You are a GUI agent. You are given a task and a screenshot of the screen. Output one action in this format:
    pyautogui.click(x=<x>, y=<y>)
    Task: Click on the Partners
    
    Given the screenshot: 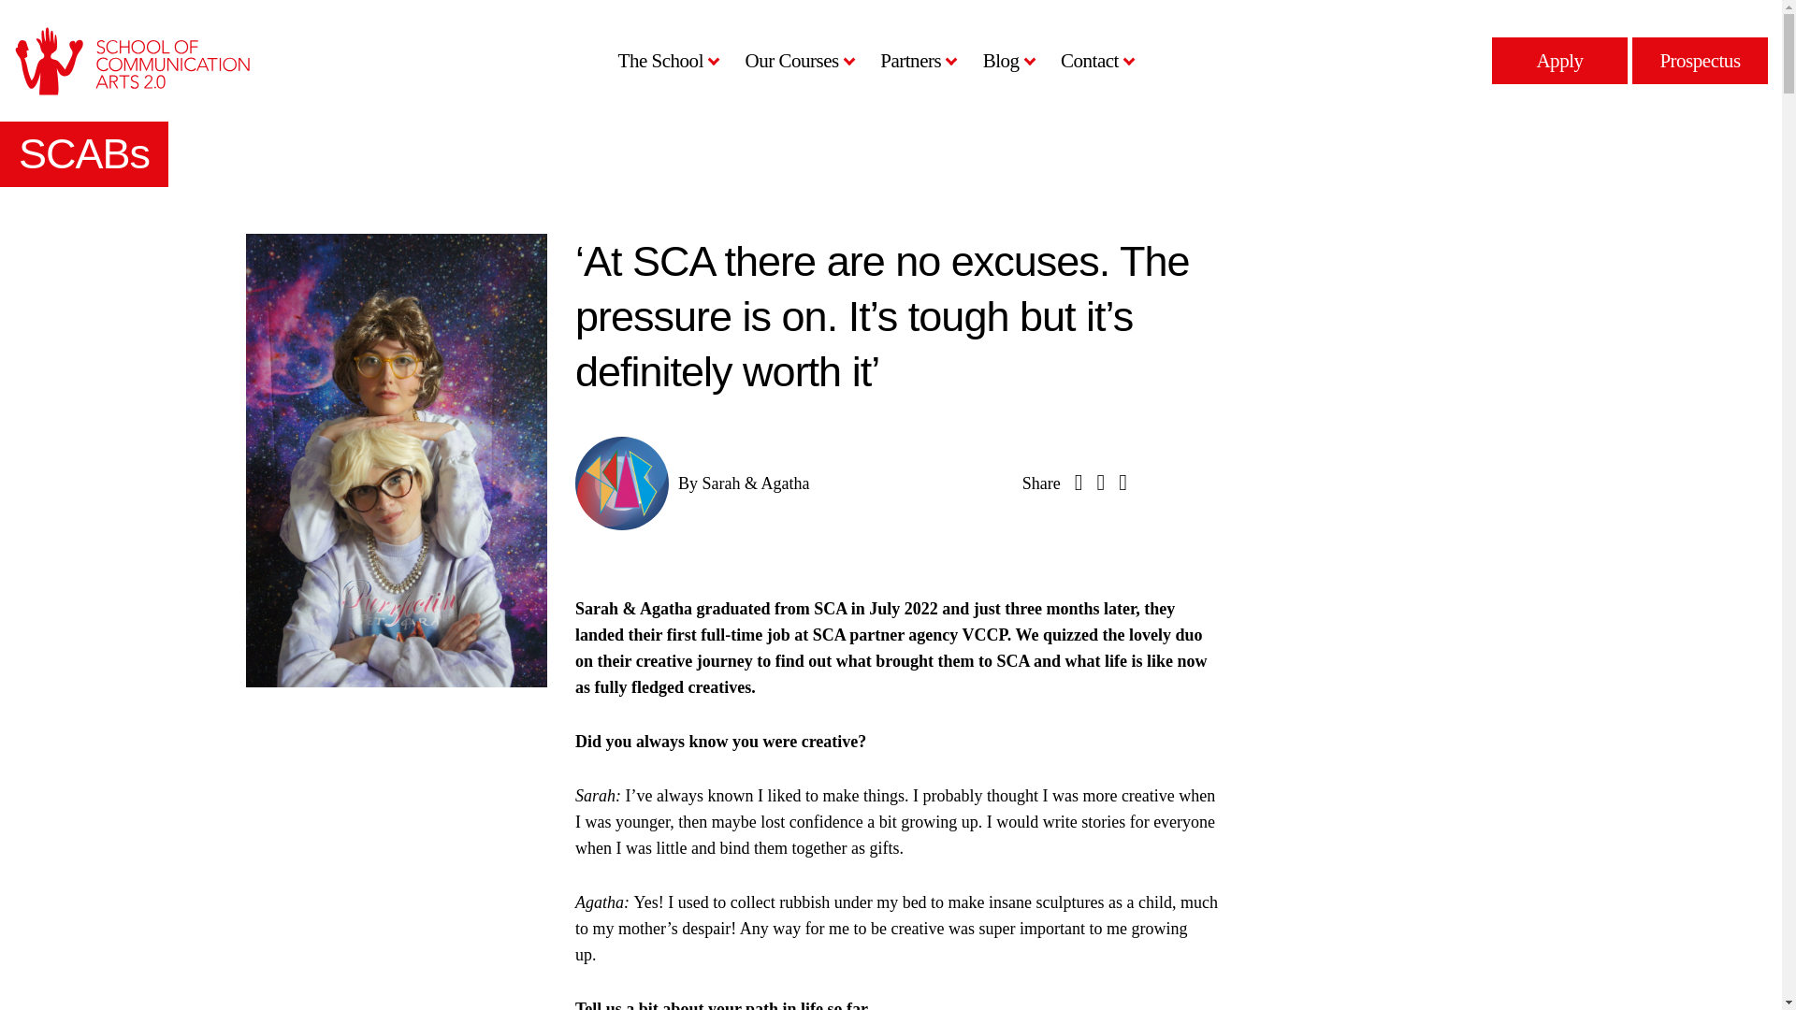 What is the action you would take?
    pyautogui.click(x=915, y=60)
    